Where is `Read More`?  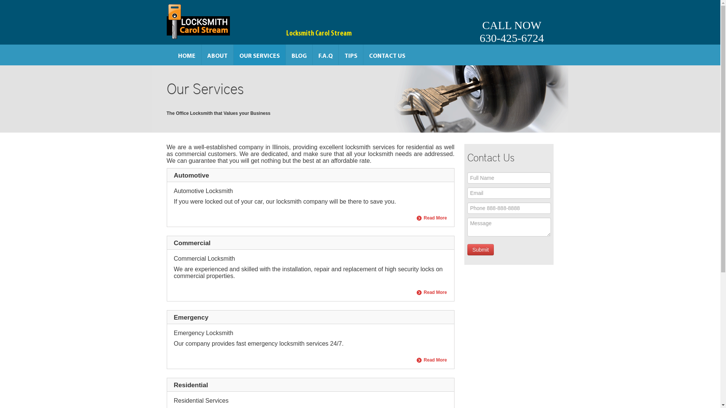
Read More is located at coordinates (432, 218).